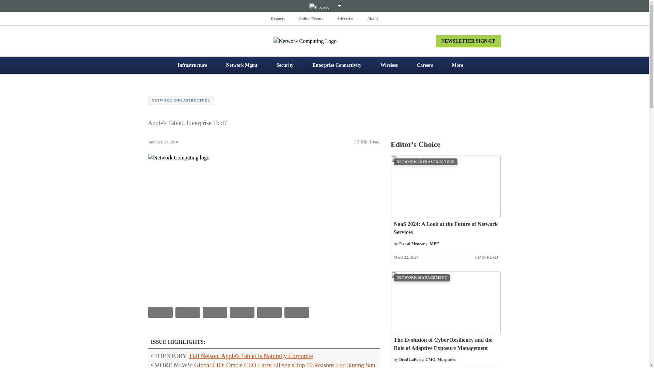 The image size is (654, 368). I want to click on Online Events, so click(311, 18).